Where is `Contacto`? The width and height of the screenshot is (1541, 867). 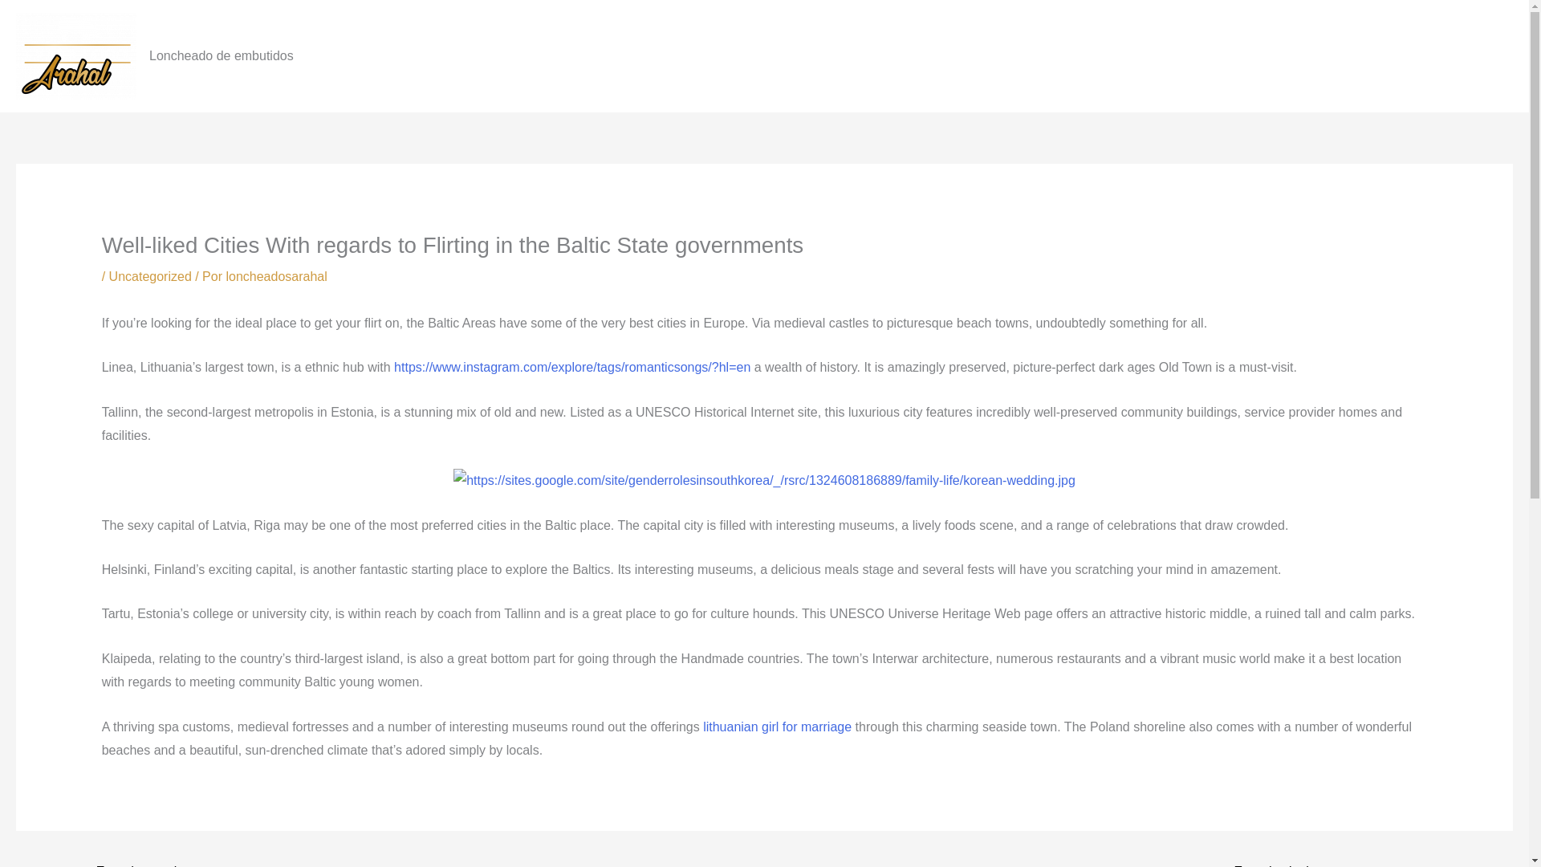
Contacto is located at coordinates (1474, 55).